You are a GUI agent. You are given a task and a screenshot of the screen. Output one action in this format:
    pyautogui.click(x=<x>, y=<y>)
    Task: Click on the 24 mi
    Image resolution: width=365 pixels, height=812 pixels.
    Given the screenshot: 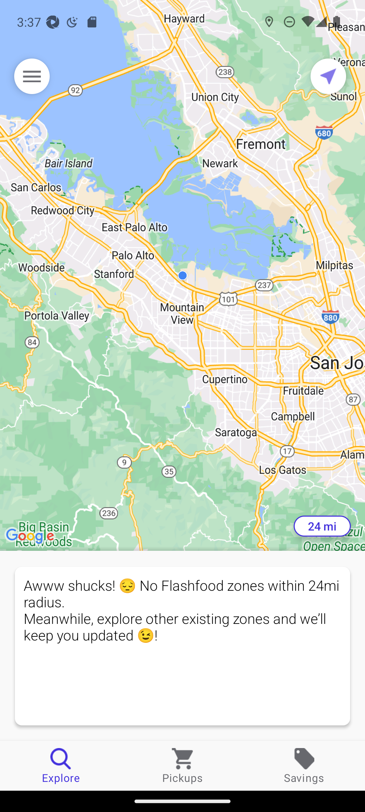 What is the action you would take?
    pyautogui.click(x=322, y=526)
    